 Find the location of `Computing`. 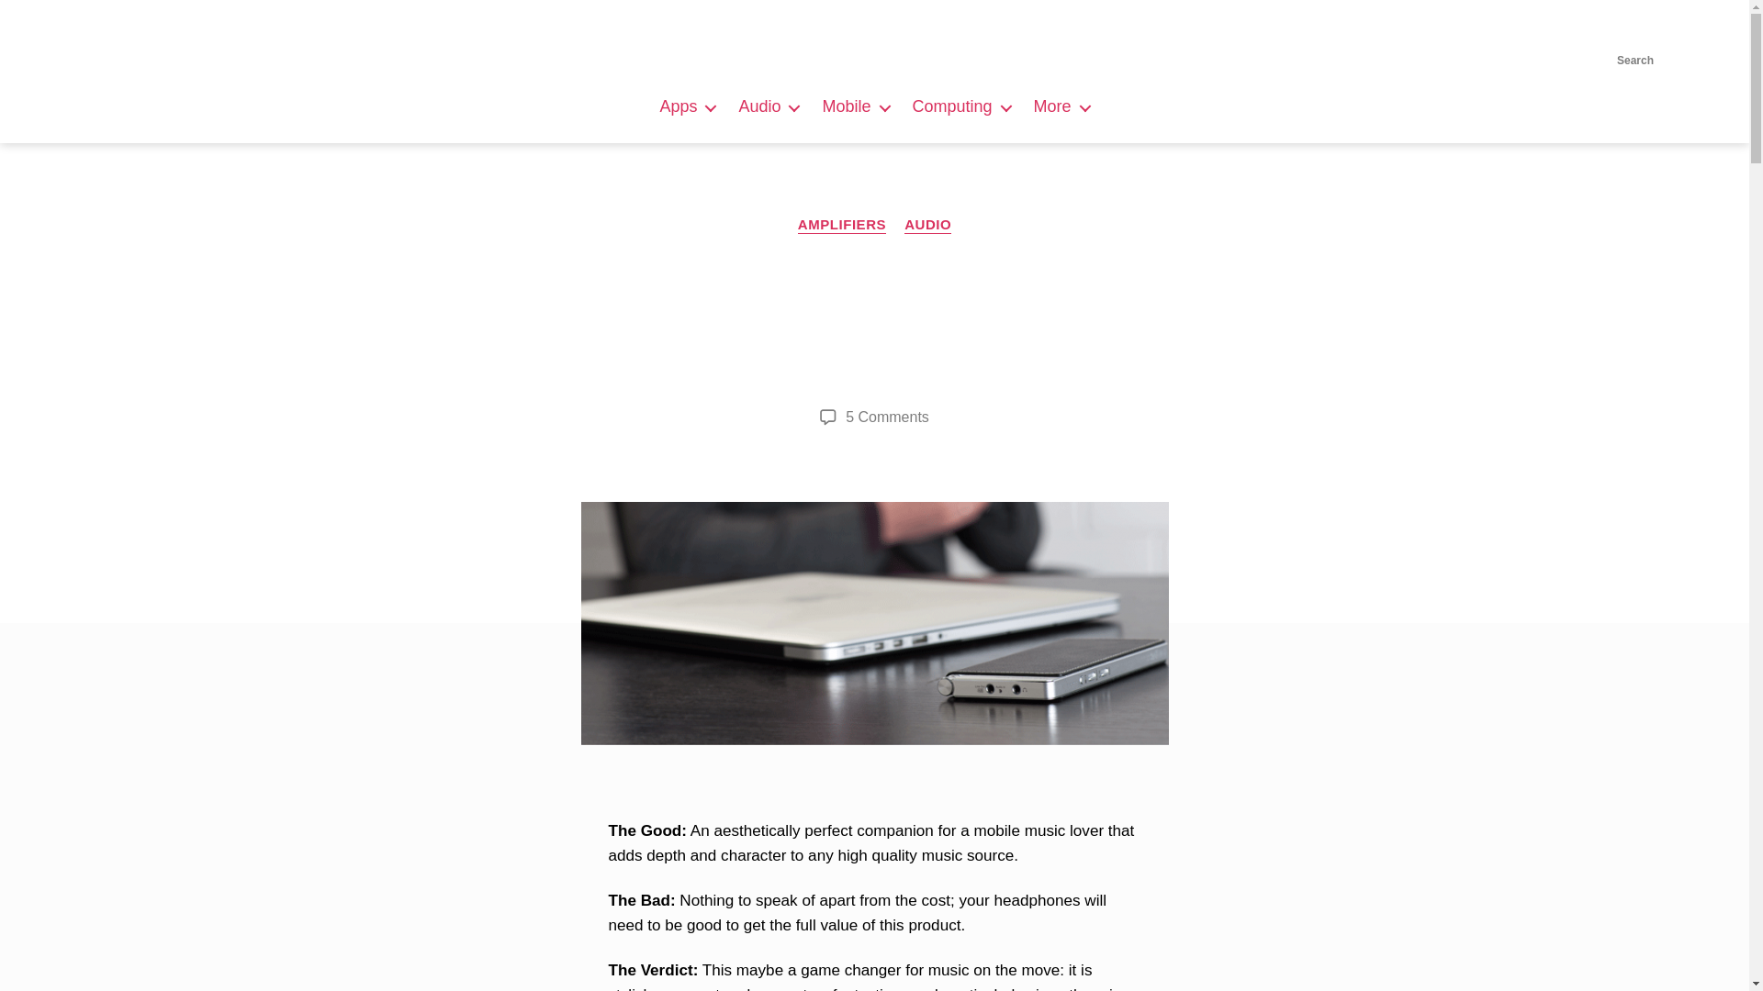

Computing is located at coordinates (961, 106).